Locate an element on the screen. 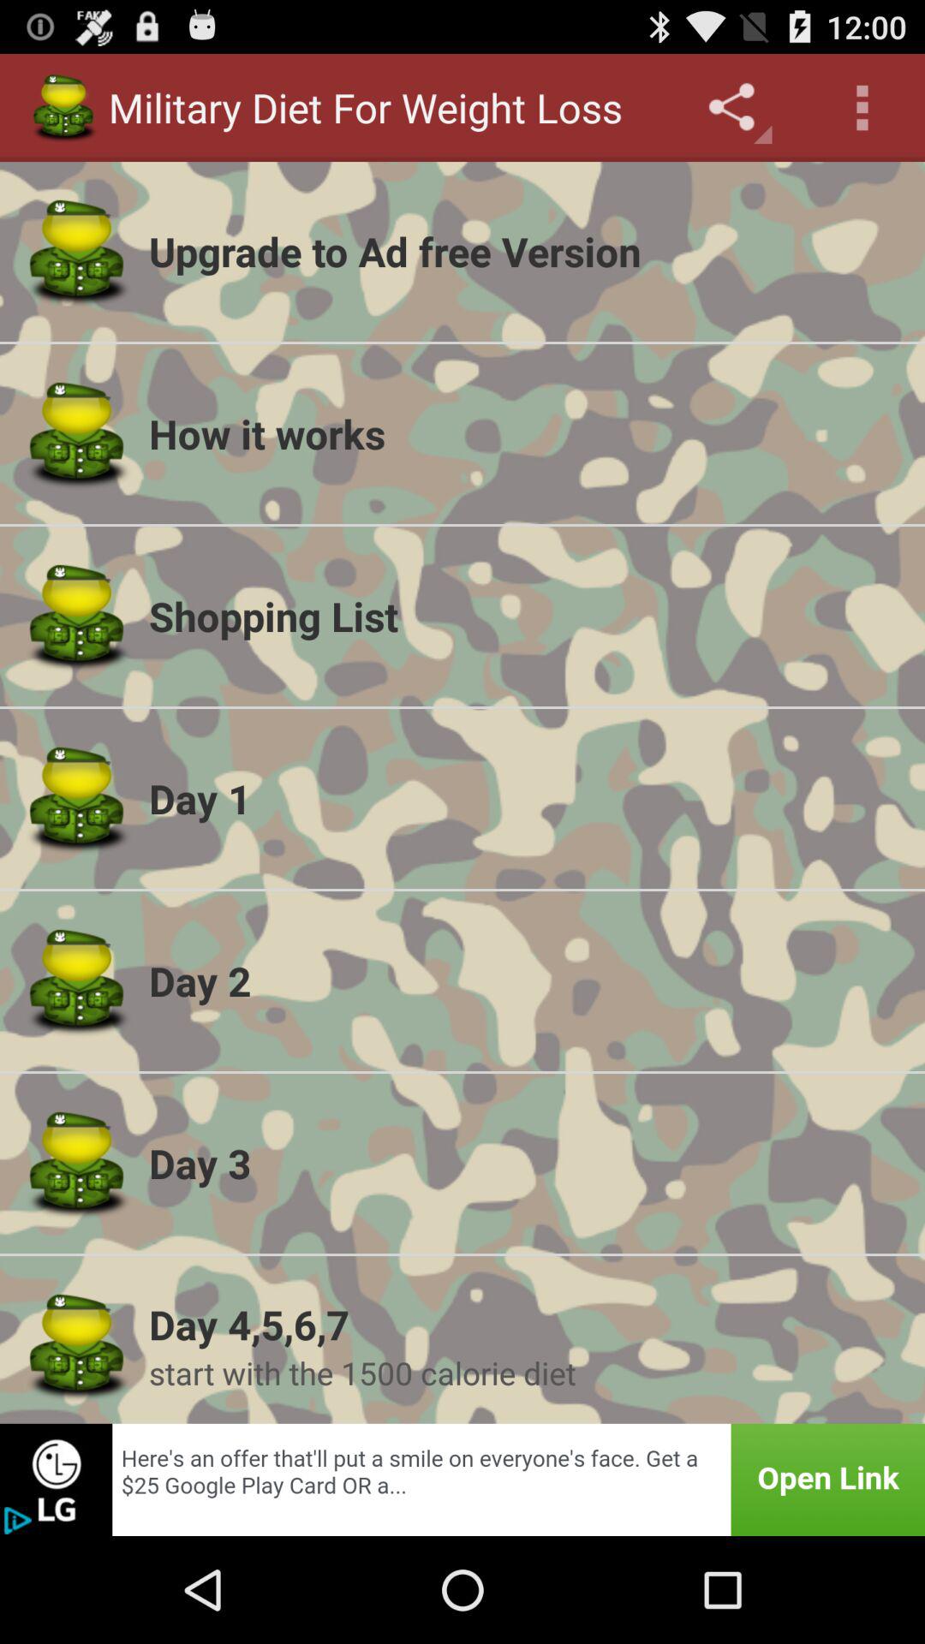 The height and width of the screenshot is (1644, 925). launch item above the start with the icon is located at coordinates (527, 1324).